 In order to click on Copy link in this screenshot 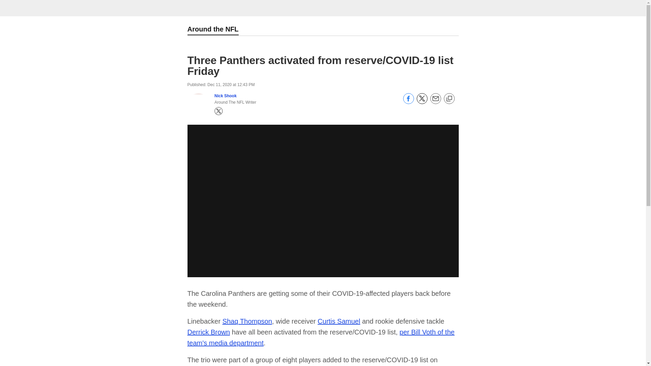, I will do `click(449, 99)`.